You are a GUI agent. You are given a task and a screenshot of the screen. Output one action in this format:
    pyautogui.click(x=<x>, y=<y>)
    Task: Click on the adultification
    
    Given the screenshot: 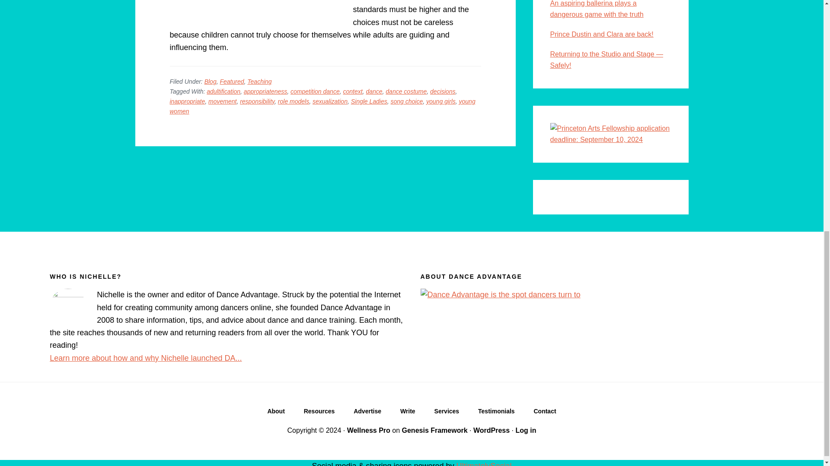 What is the action you would take?
    pyautogui.click(x=223, y=91)
    